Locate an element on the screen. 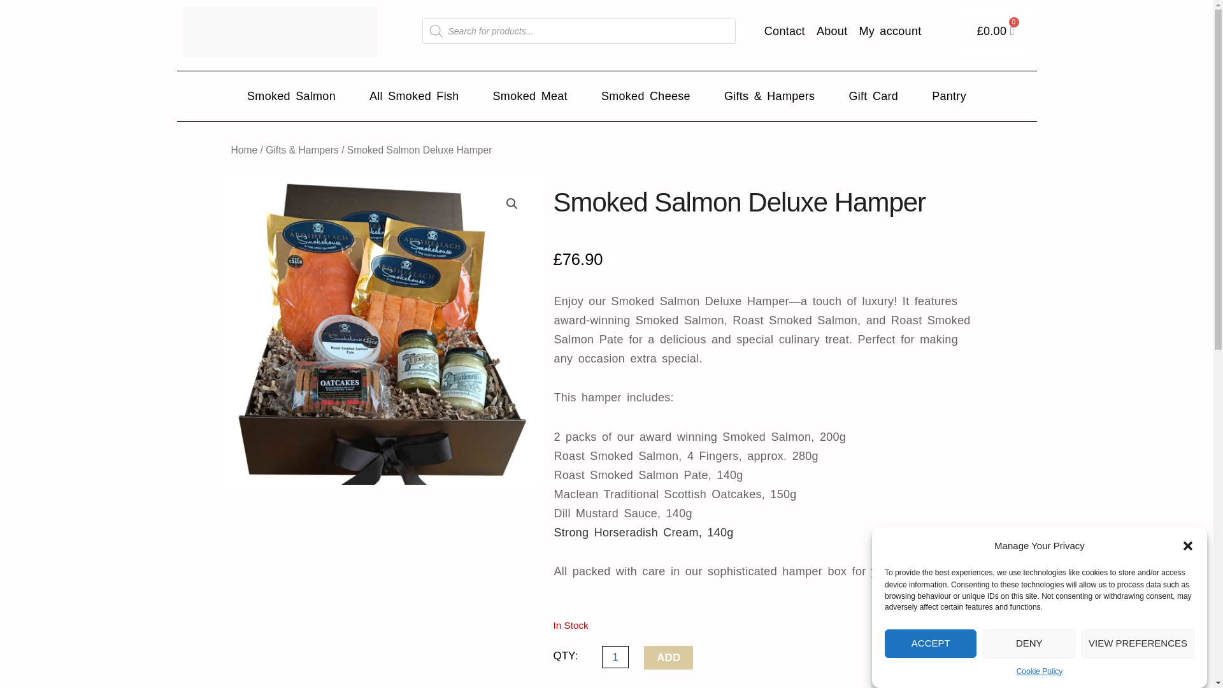 This screenshot has width=1223, height=688. Pantry is located at coordinates (949, 96).